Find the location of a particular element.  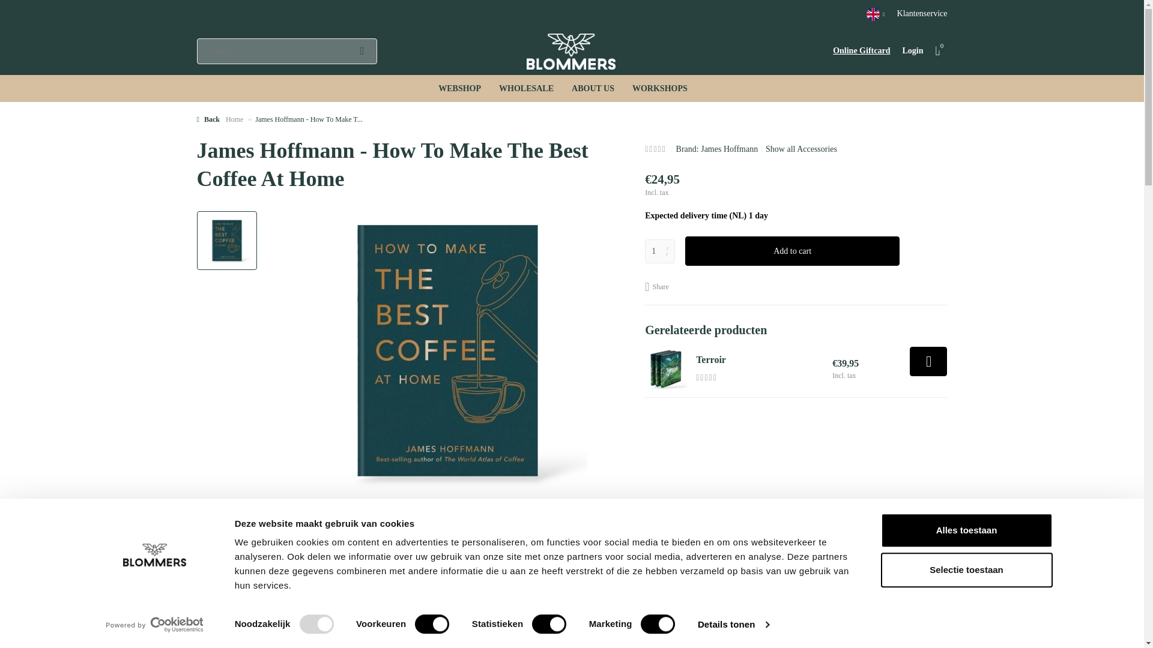

Search is located at coordinates (362, 50).